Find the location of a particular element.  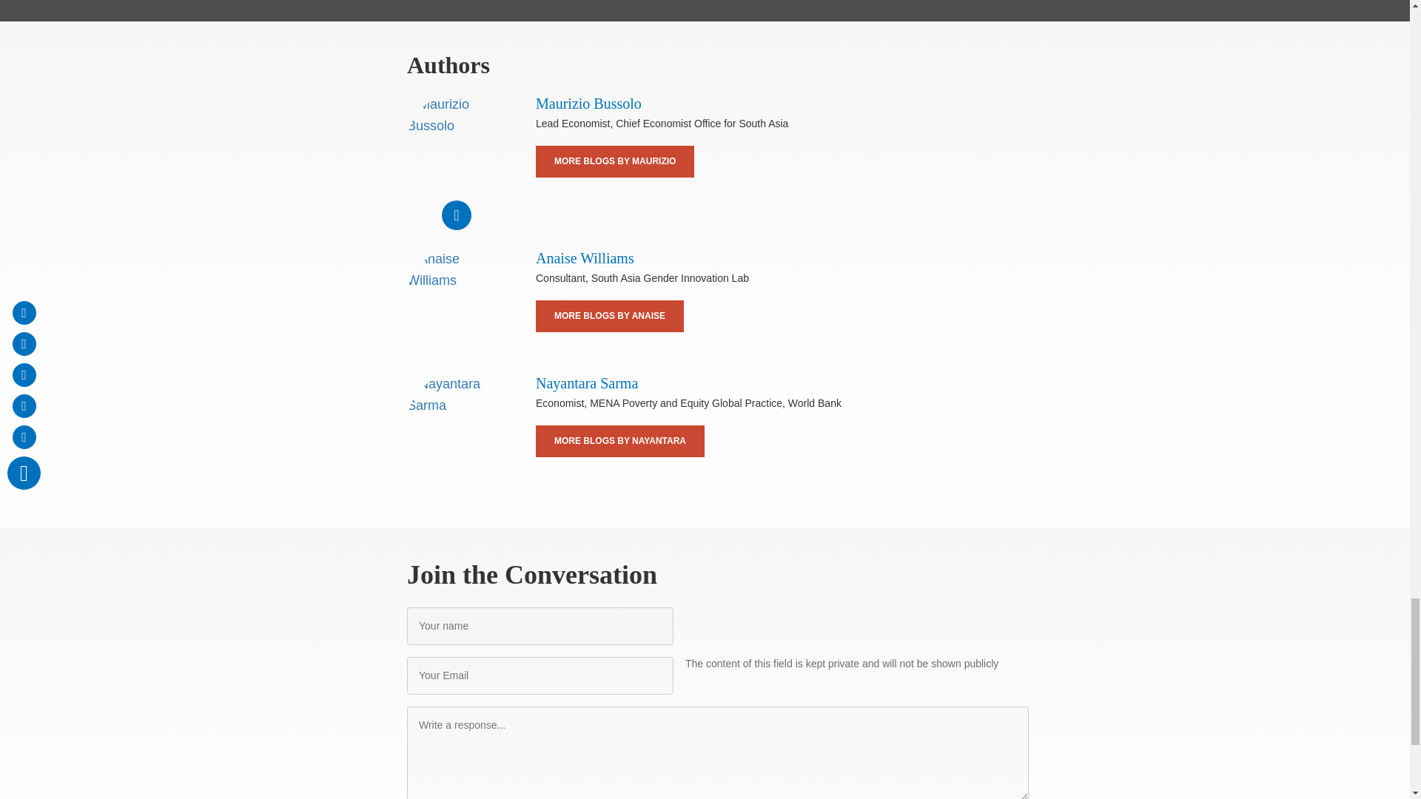

Maurizio Bussolo is located at coordinates (456, 144).